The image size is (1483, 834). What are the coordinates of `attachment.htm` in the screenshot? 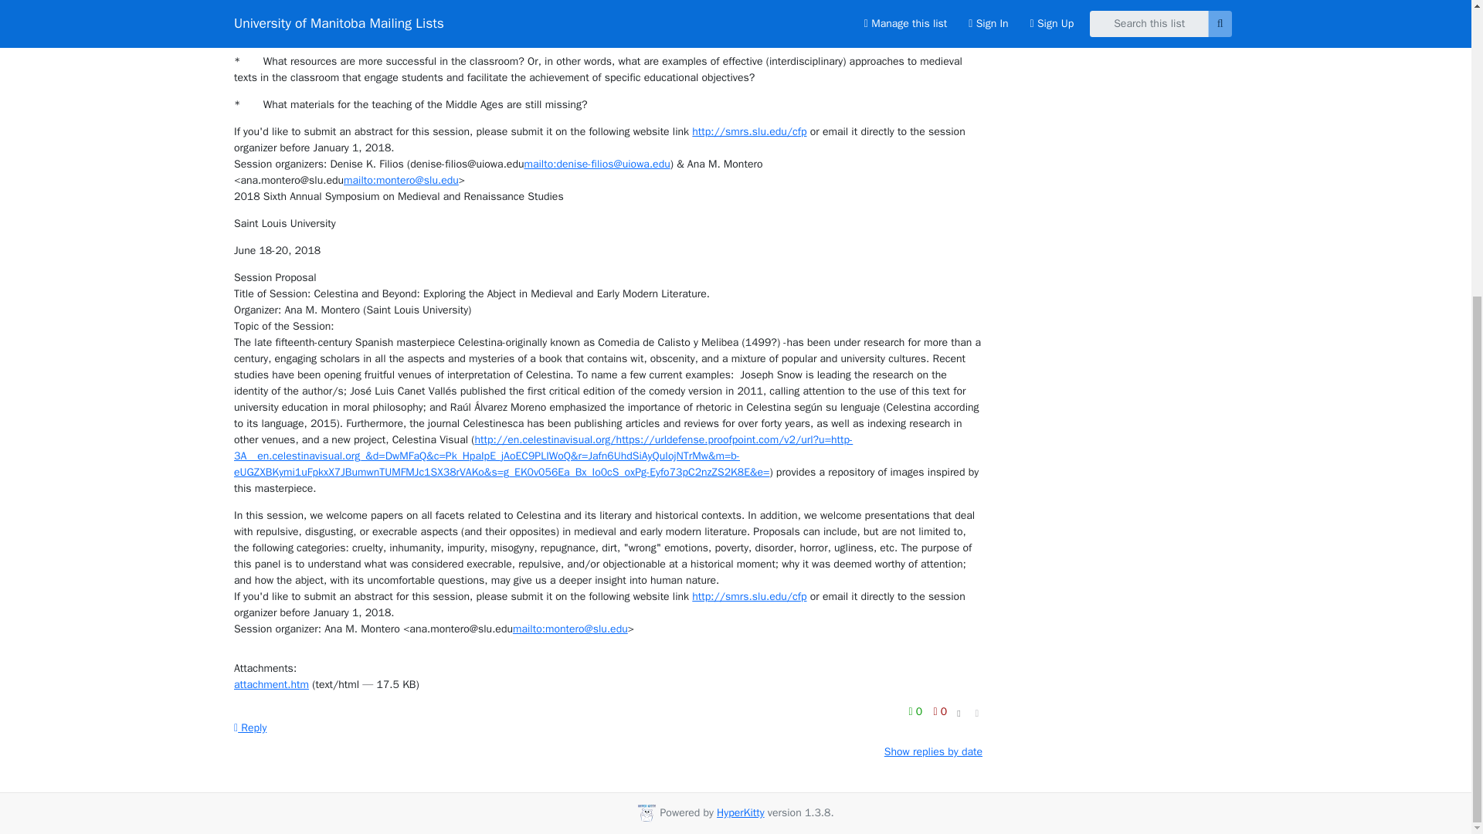 It's located at (271, 684).